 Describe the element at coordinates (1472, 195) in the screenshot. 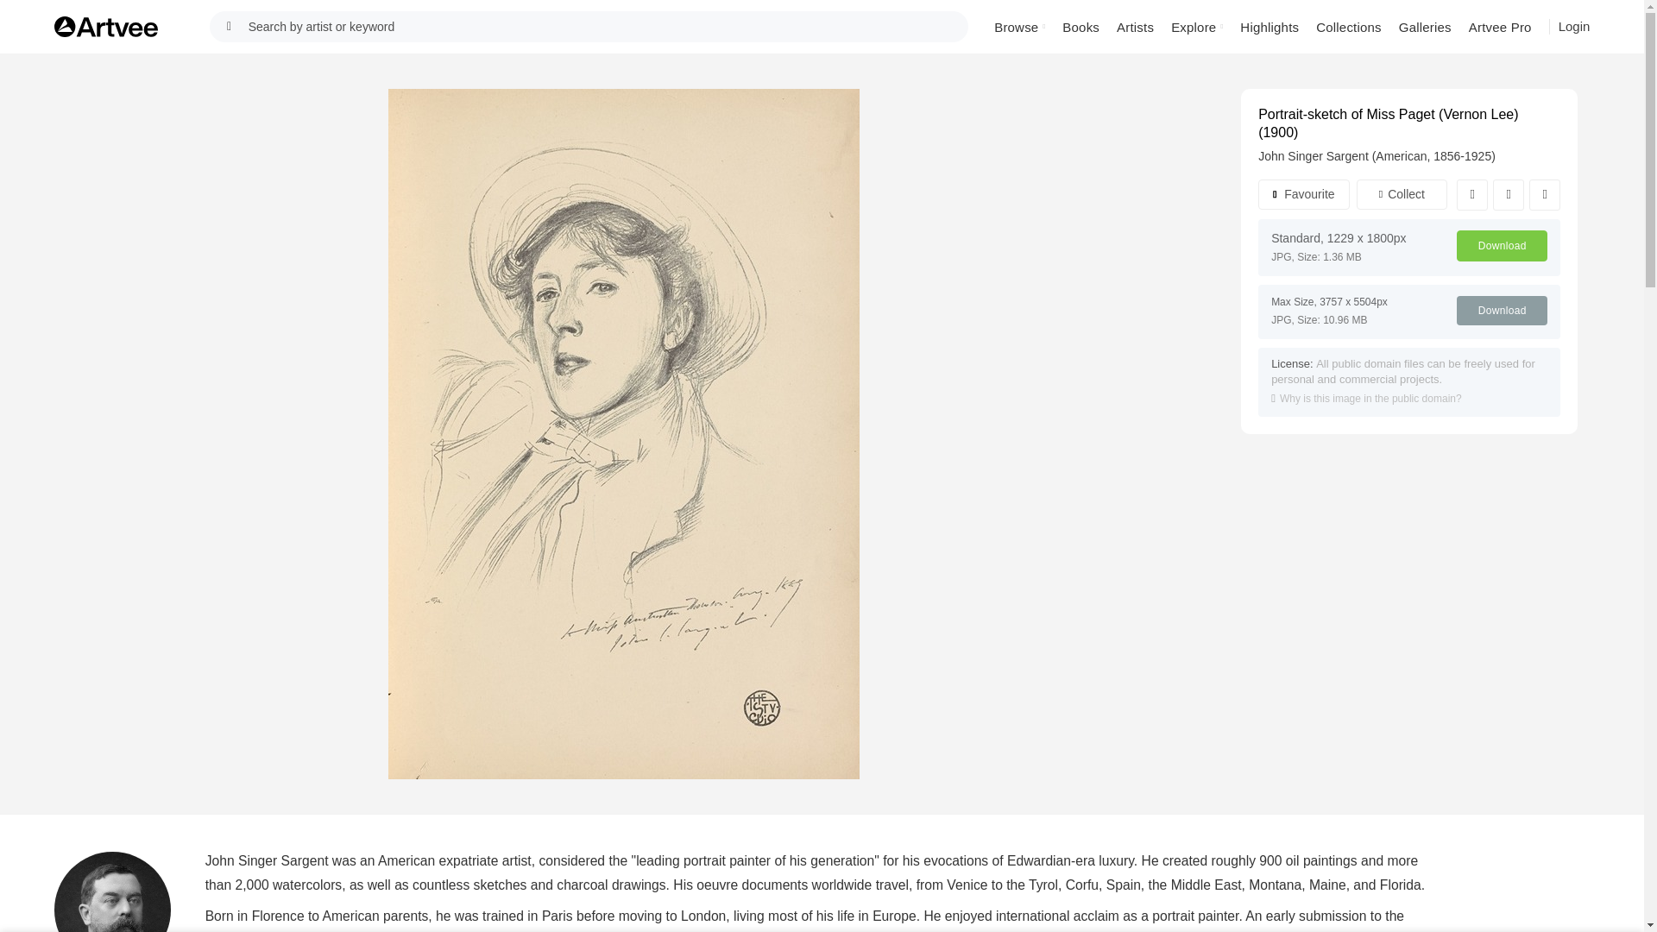

I see `Facebook` at that location.